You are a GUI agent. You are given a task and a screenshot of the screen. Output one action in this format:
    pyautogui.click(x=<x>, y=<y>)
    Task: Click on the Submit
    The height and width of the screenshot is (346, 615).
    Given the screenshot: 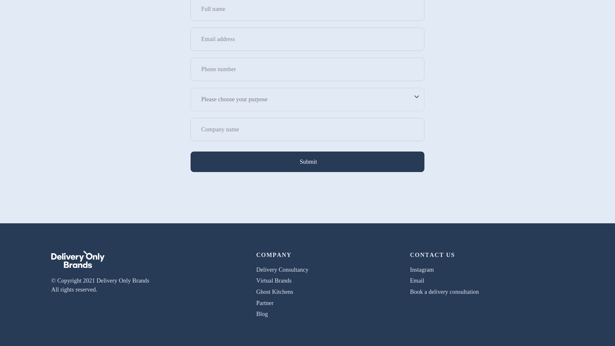 What is the action you would take?
    pyautogui.click(x=307, y=162)
    